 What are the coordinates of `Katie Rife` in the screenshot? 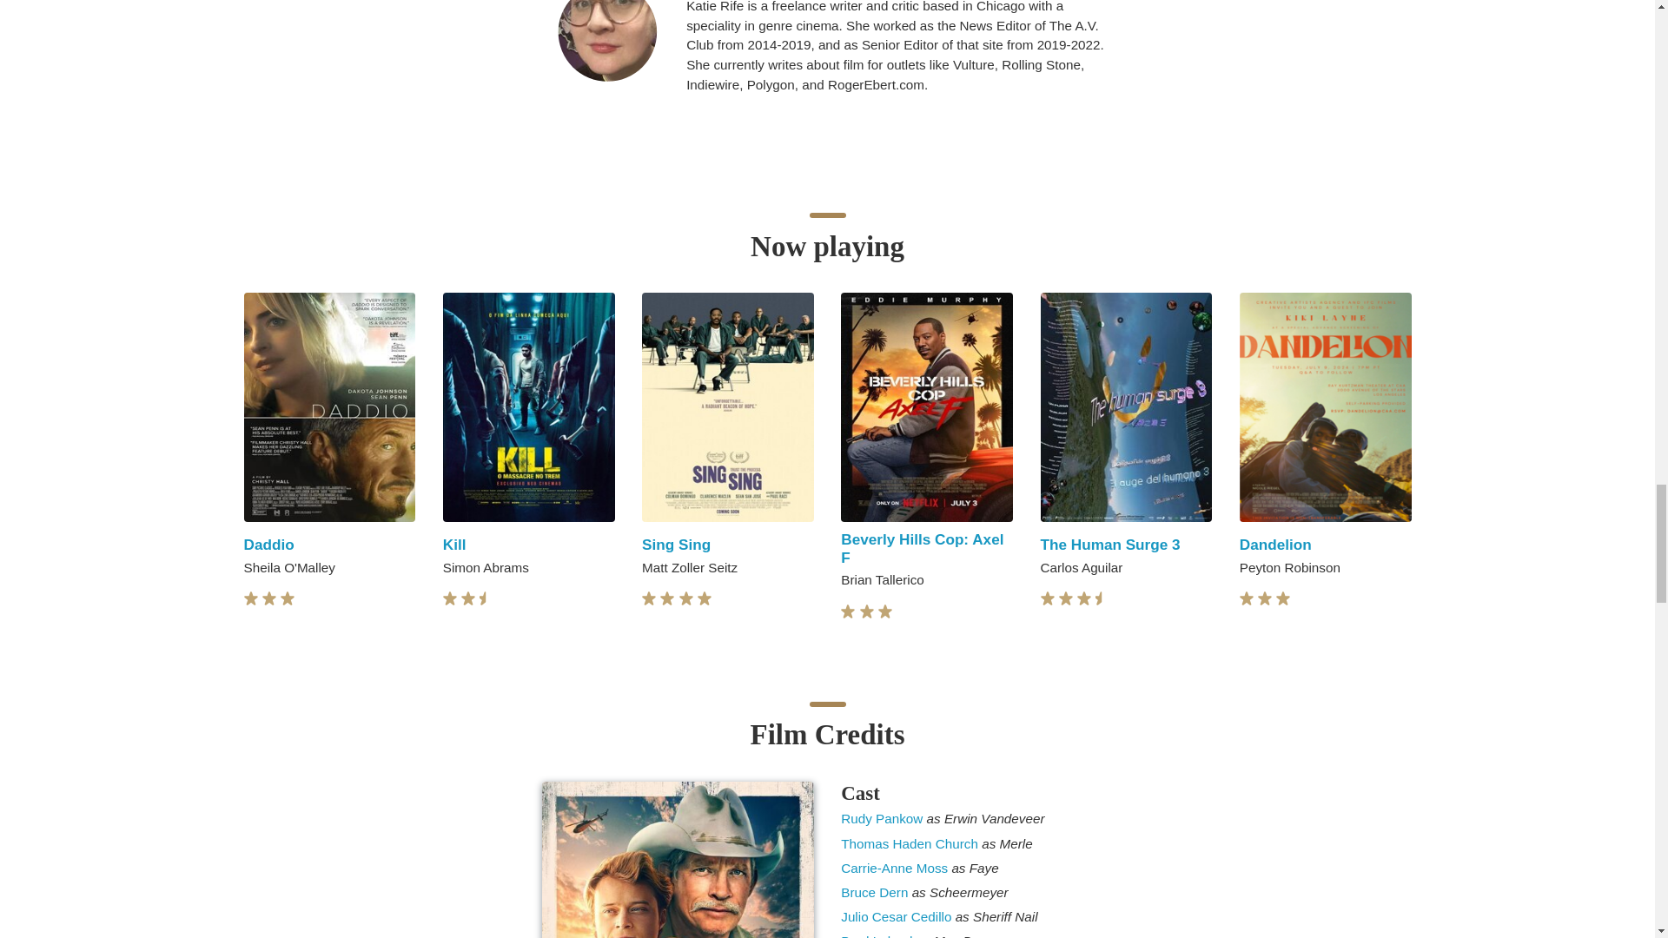 It's located at (606, 40).